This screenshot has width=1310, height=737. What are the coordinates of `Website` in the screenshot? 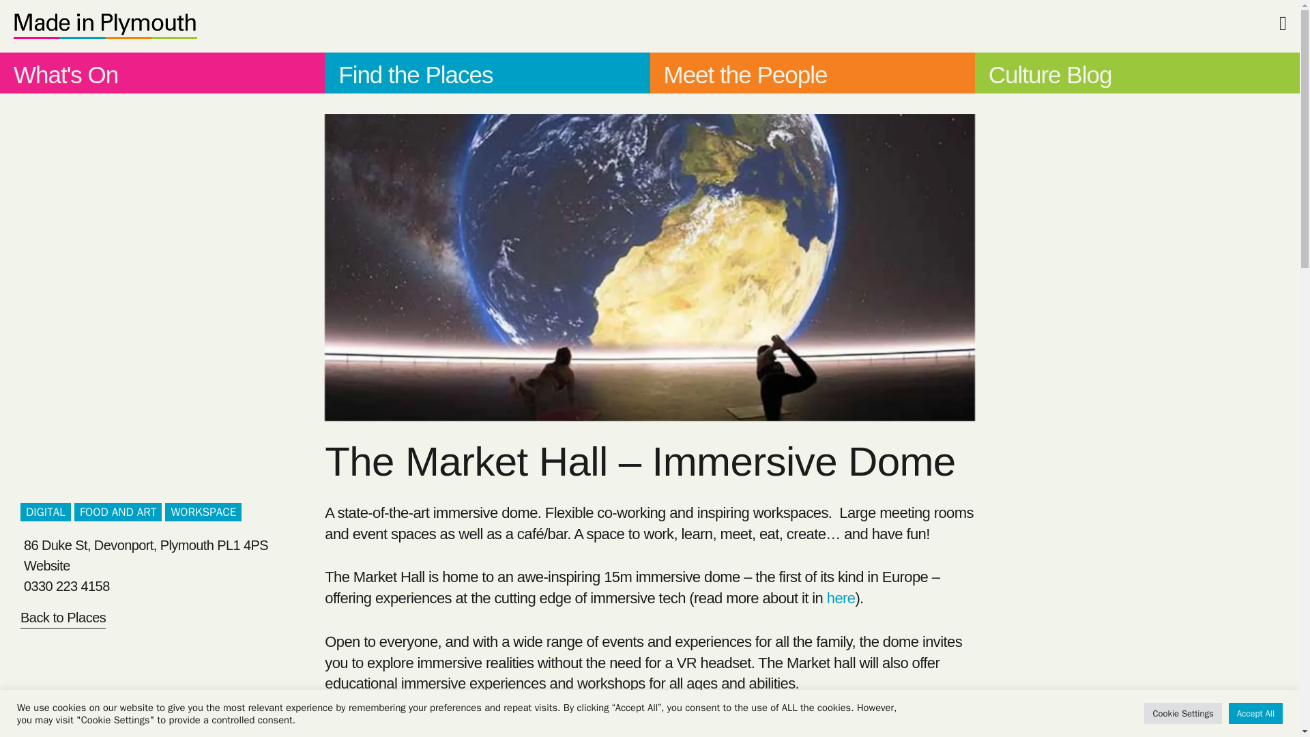 It's located at (174, 565).